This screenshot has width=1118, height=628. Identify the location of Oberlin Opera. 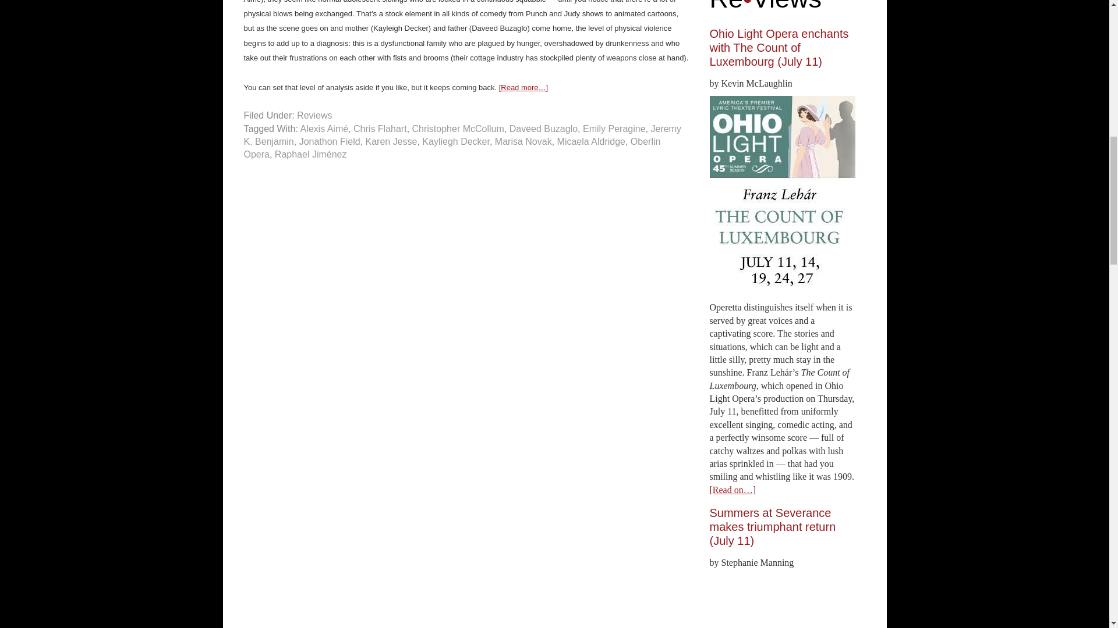
(452, 148).